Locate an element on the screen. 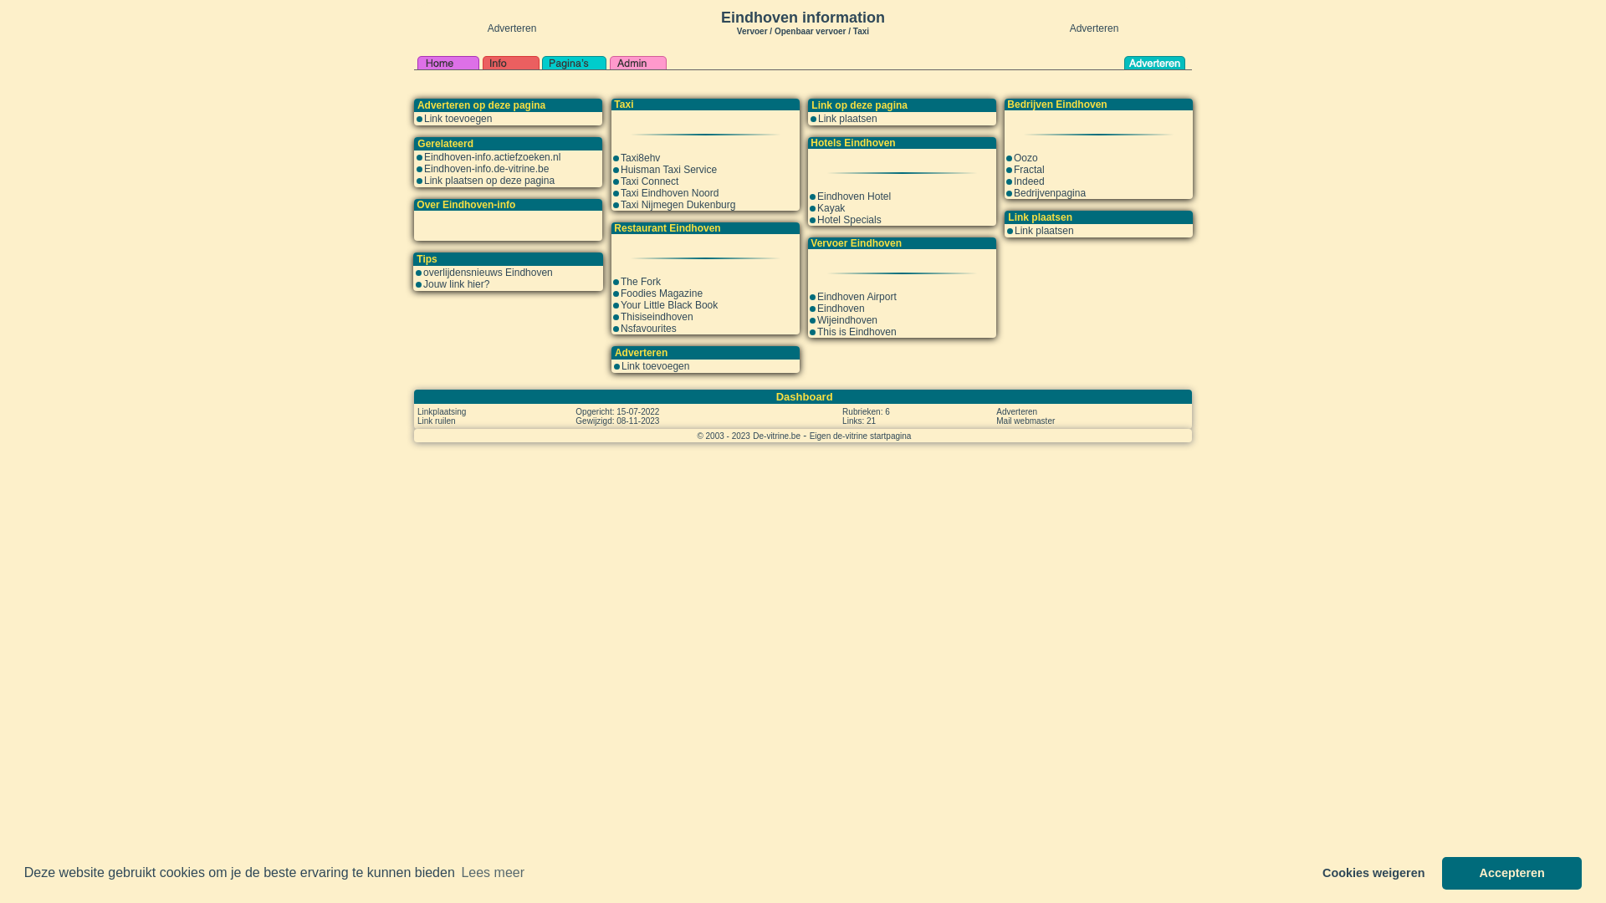 Image resolution: width=1606 pixels, height=903 pixels. Link plaatsen op deze pagina is located at coordinates (488, 181).